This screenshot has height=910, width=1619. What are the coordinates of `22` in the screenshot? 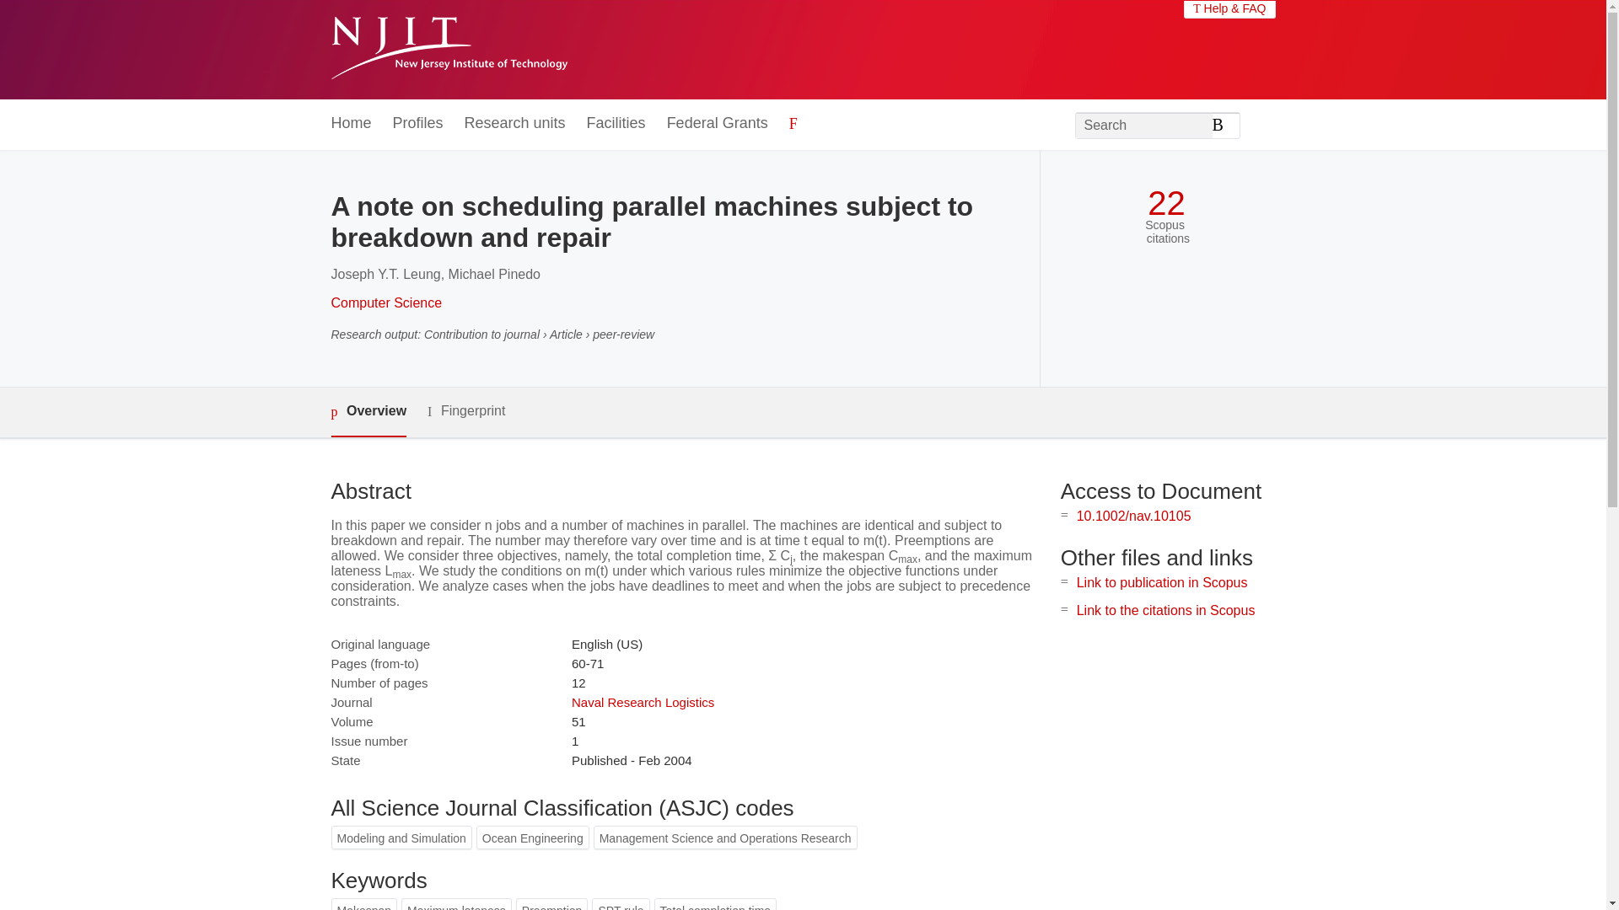 It's located at (1166, 203).